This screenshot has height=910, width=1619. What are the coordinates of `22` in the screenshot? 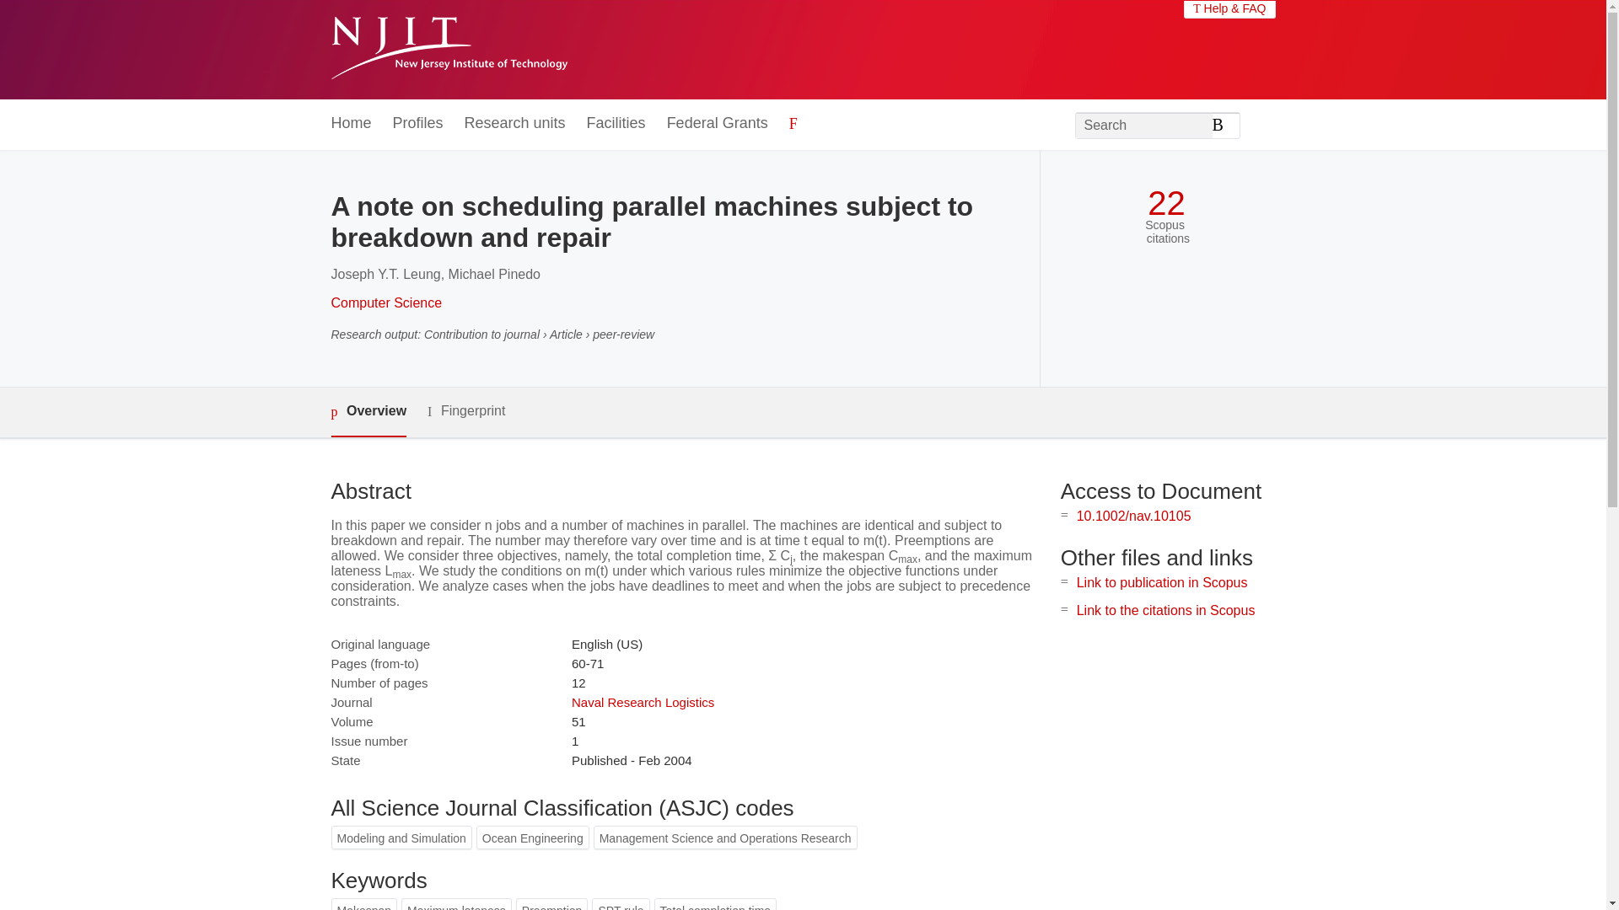 It's located at (1166, 203).